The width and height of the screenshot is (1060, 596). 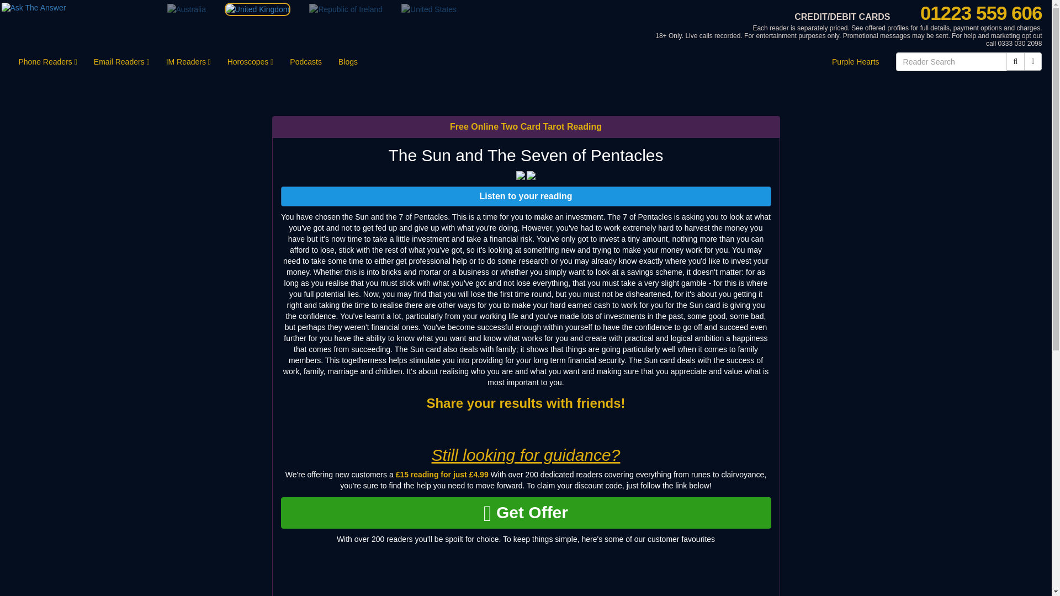 I want to click on United States, so click(x=429, y=9).